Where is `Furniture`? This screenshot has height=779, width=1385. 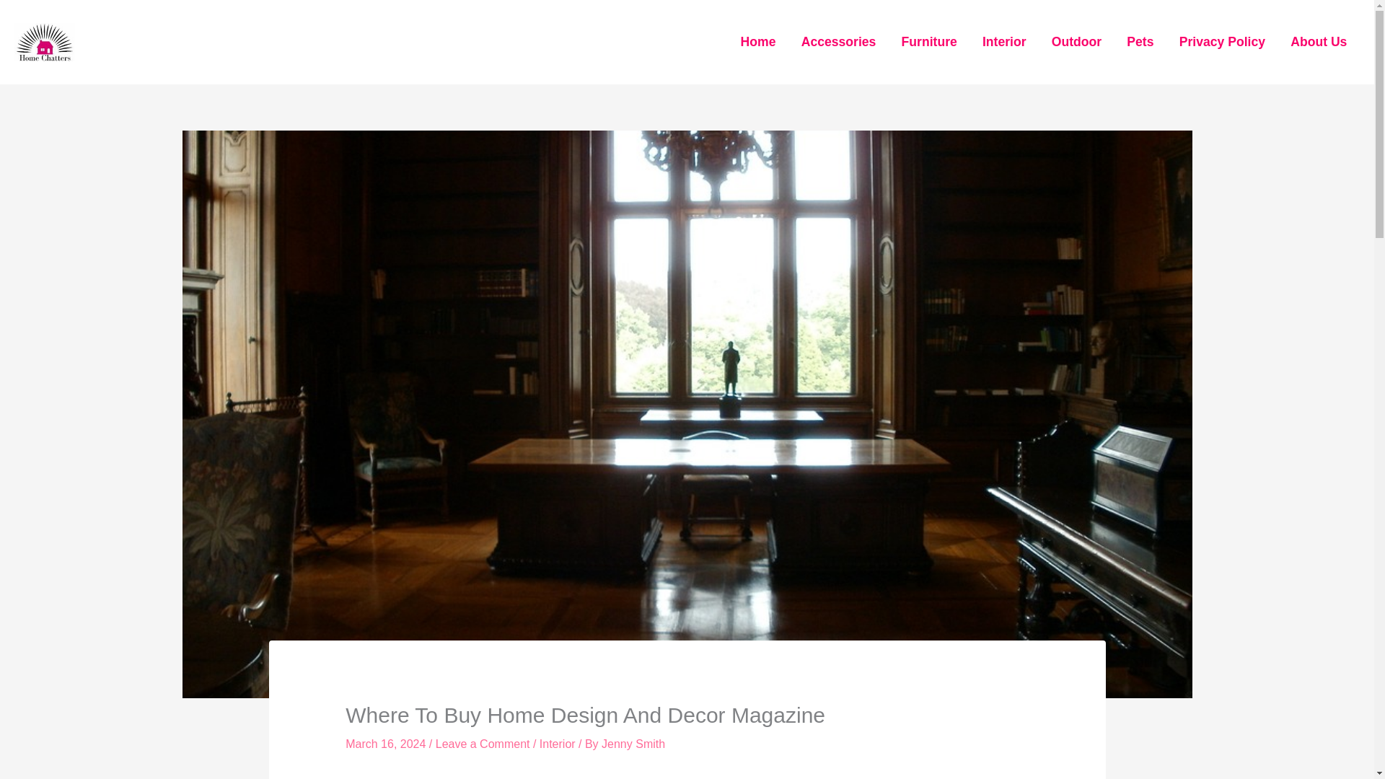 Furniture is located at coordinates (929, 42).